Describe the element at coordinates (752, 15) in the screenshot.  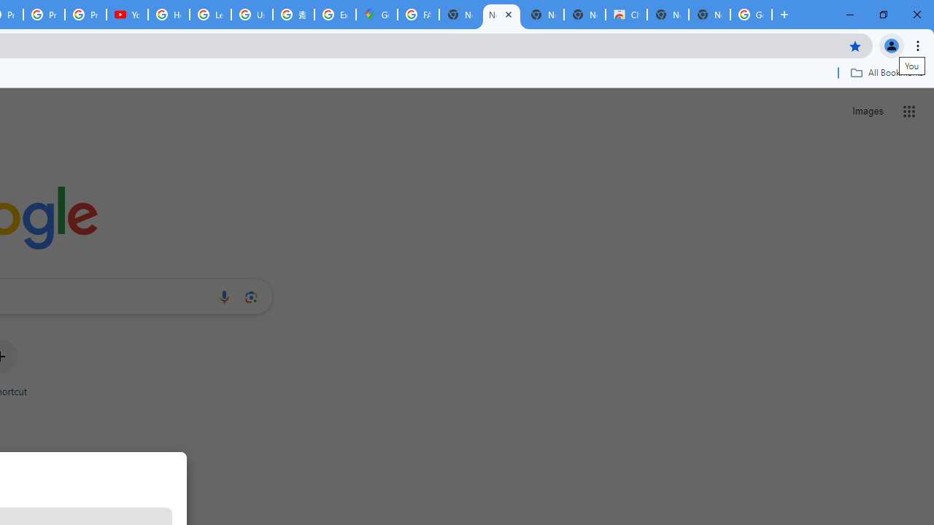
I see `Google Images` at that location.